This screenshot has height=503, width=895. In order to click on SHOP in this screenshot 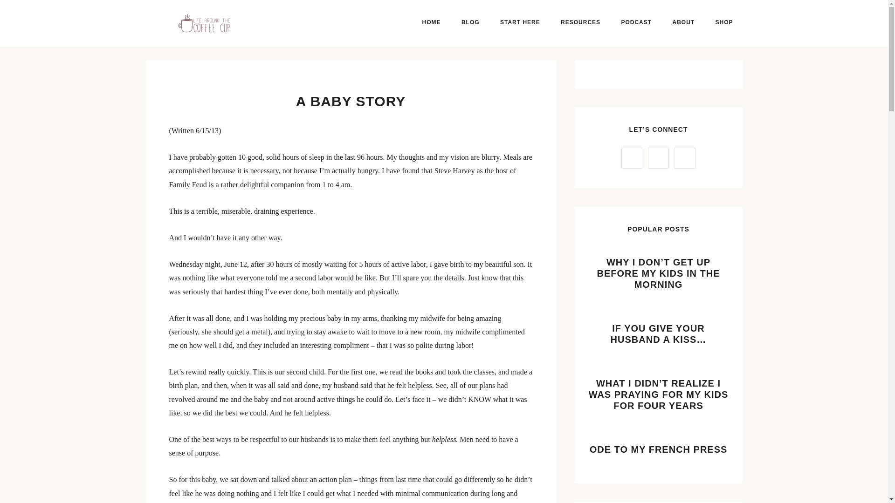, I will do `click(723, 22)`.